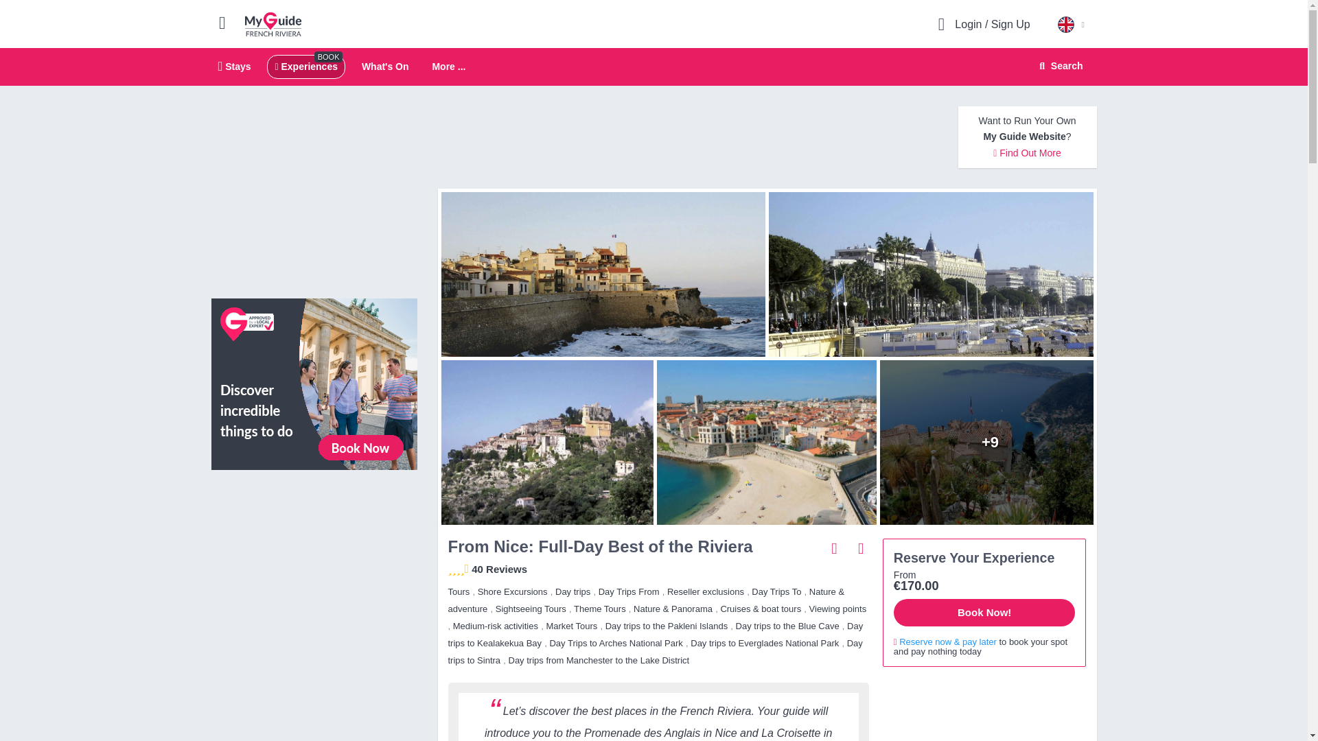 This screenshot has width=1318, height=741. What do you see at coordinates (654, 67) in the screenshot?
I see `From Nice: Full-Day Best of the Riviera` at bounding box center [654, 67].